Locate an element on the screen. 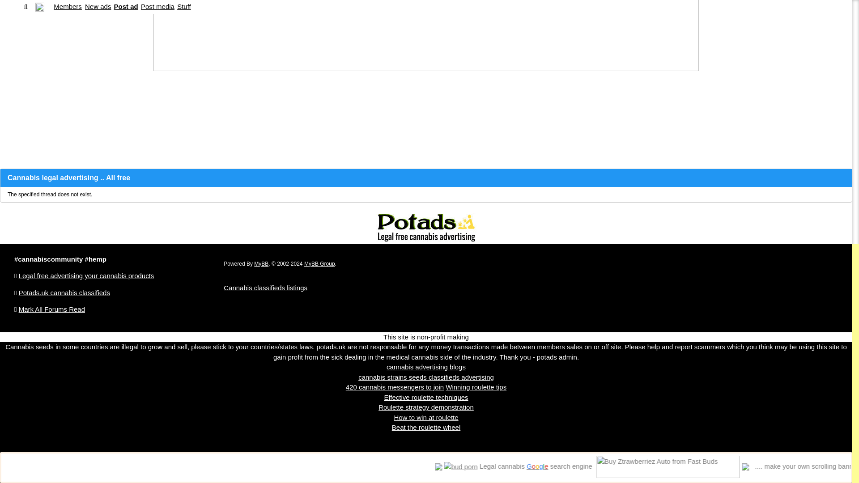  420 legal adverts is located at coordinates (426, 377).